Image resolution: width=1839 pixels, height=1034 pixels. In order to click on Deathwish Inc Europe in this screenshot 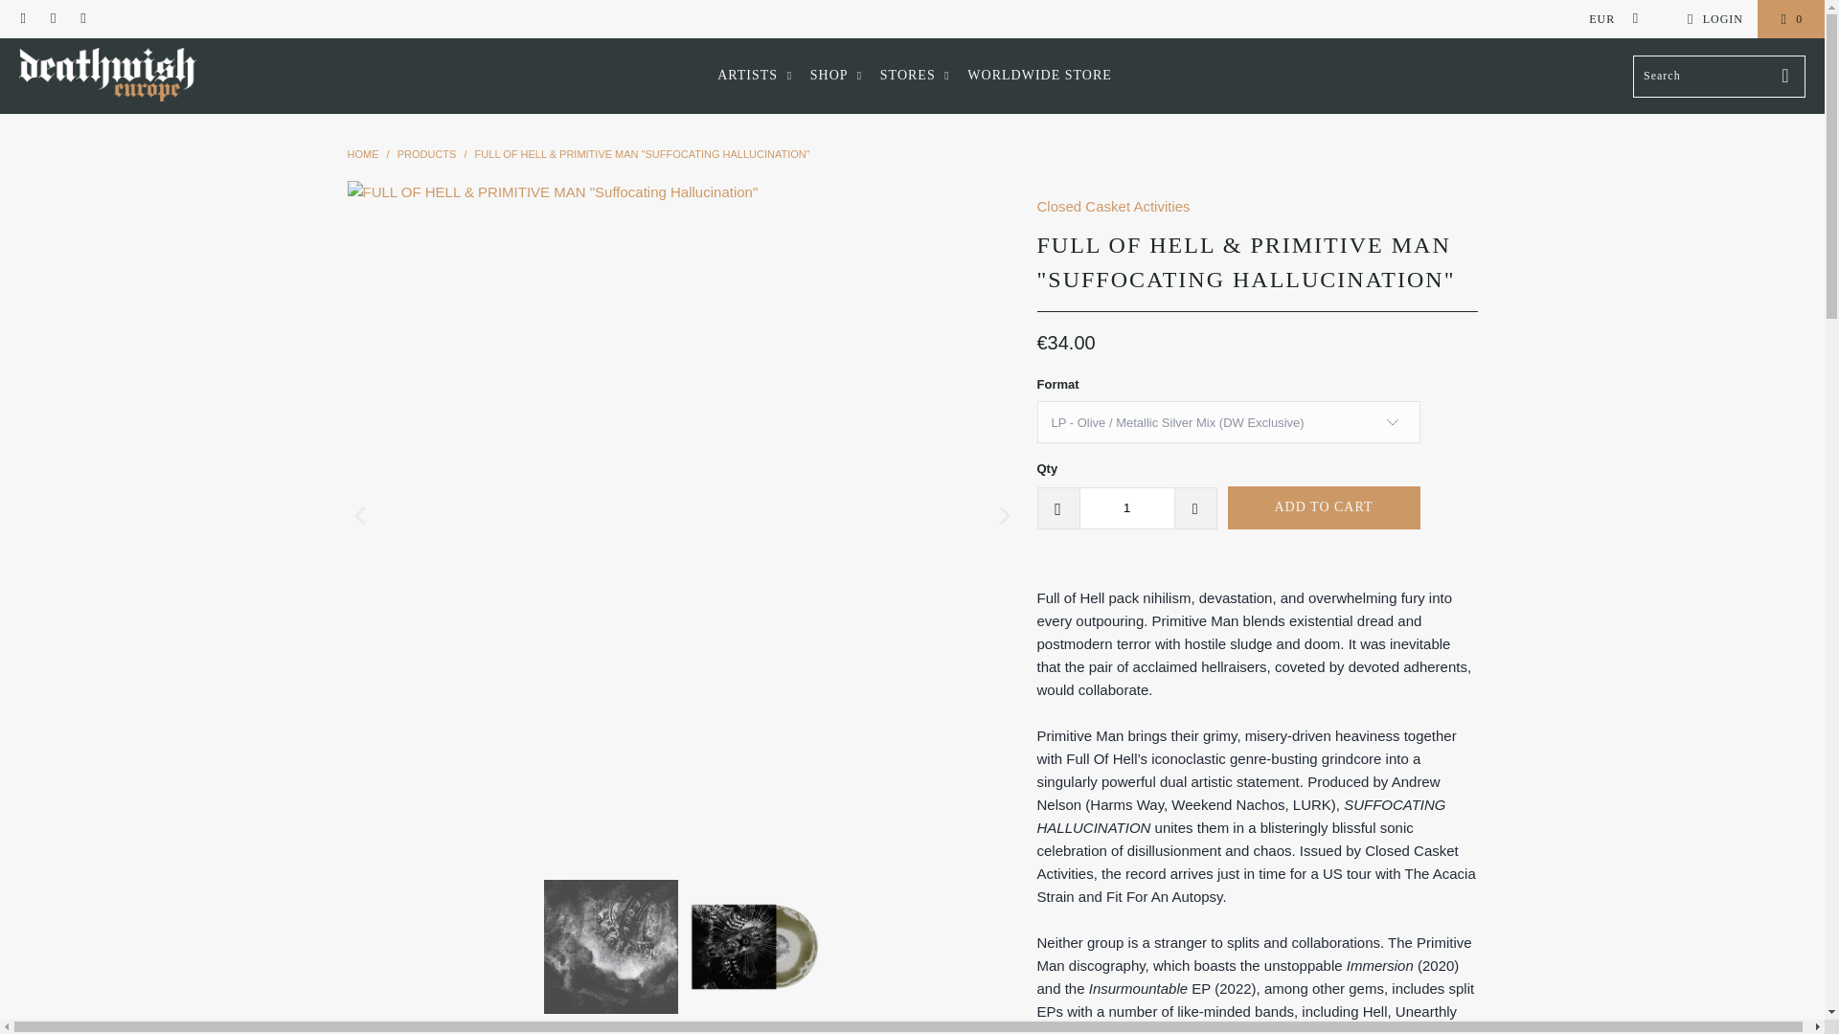, I will do `click(107, 76)`.